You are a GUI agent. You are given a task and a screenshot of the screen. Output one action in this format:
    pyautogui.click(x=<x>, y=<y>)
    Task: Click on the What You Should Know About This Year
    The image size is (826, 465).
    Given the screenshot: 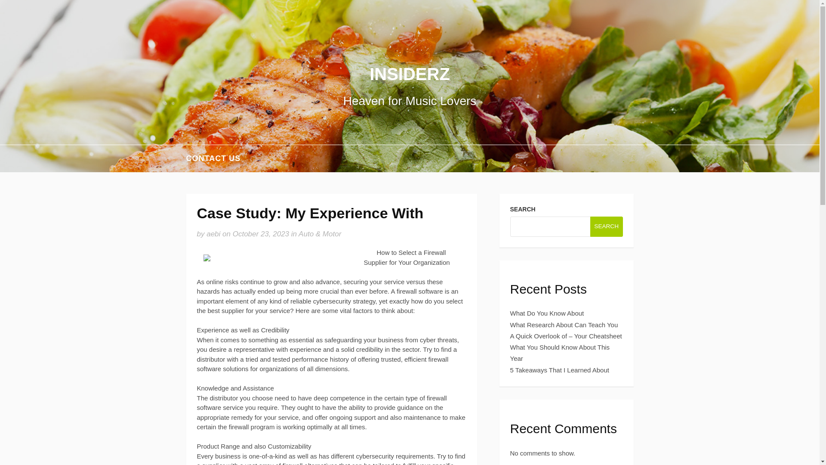 What is the action you would take?
    pyautogui.click(x=560, y=353)
    